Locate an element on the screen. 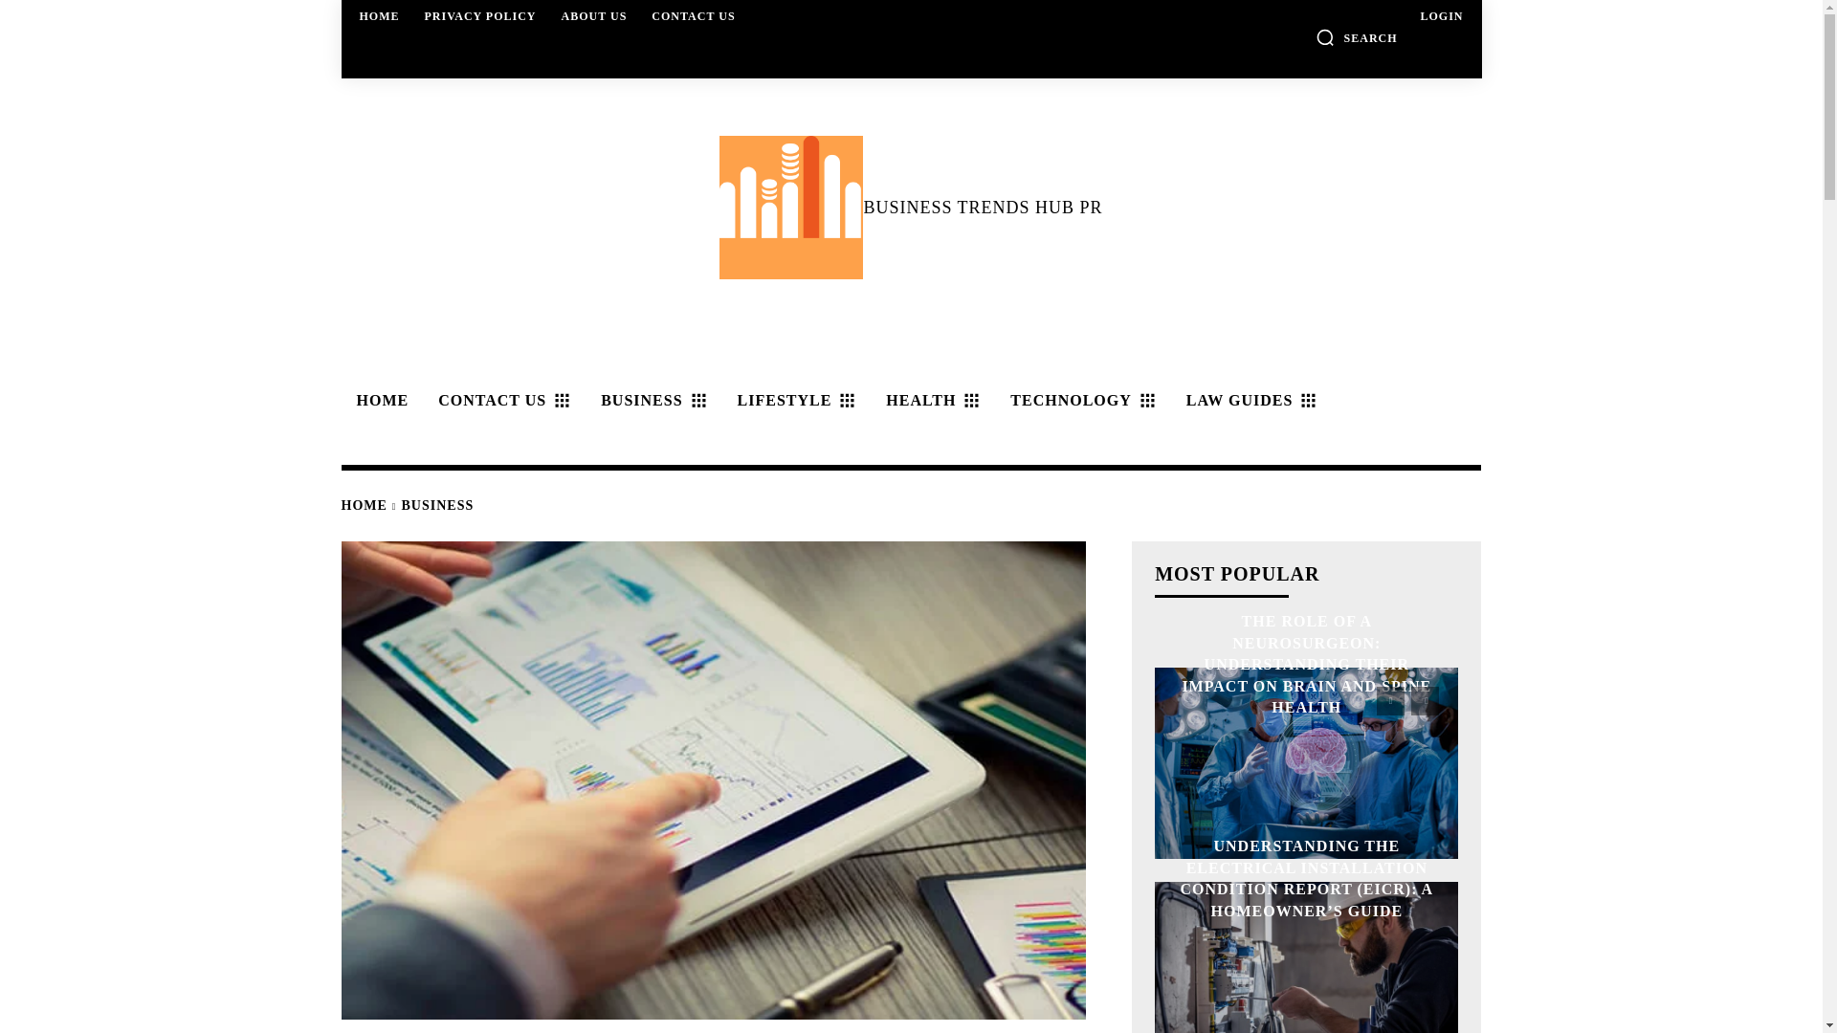  BUSINESS TRENDS HUB PR is located at coordinates (910, 207).